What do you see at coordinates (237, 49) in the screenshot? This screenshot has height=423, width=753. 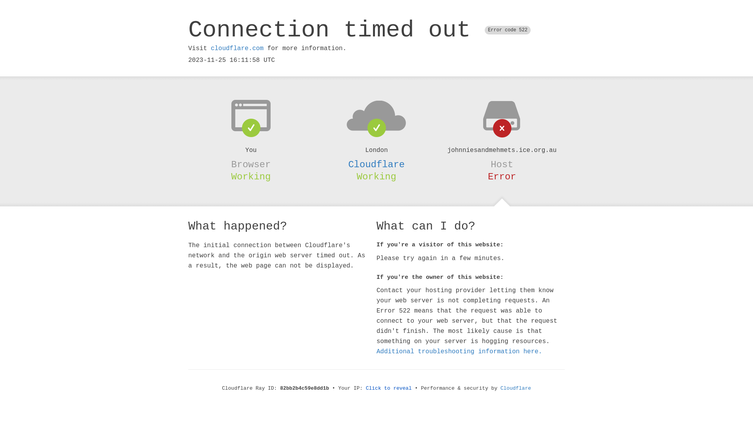 I see `cloudflare.com` at bounding box center [237, 49].